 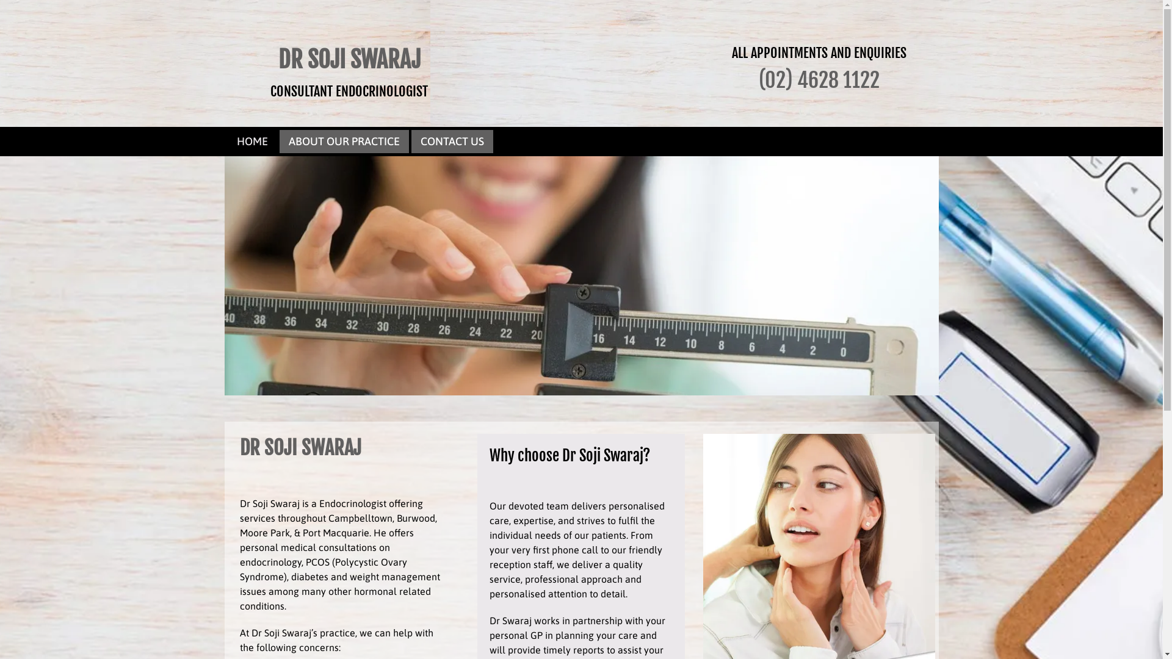 I want to click on HOME, so click(x=253, y=142).